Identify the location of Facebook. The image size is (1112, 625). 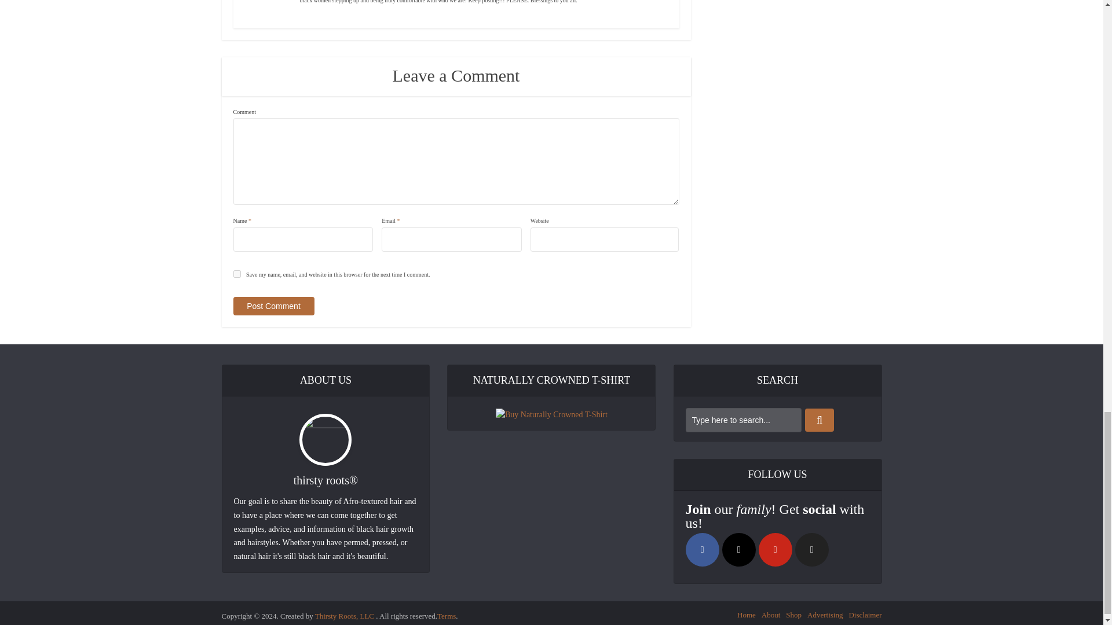
(703, 550).